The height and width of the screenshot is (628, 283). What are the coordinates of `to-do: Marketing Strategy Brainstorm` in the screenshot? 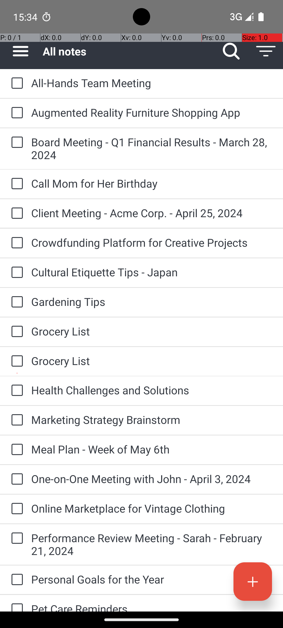 It's located at (16, 420).